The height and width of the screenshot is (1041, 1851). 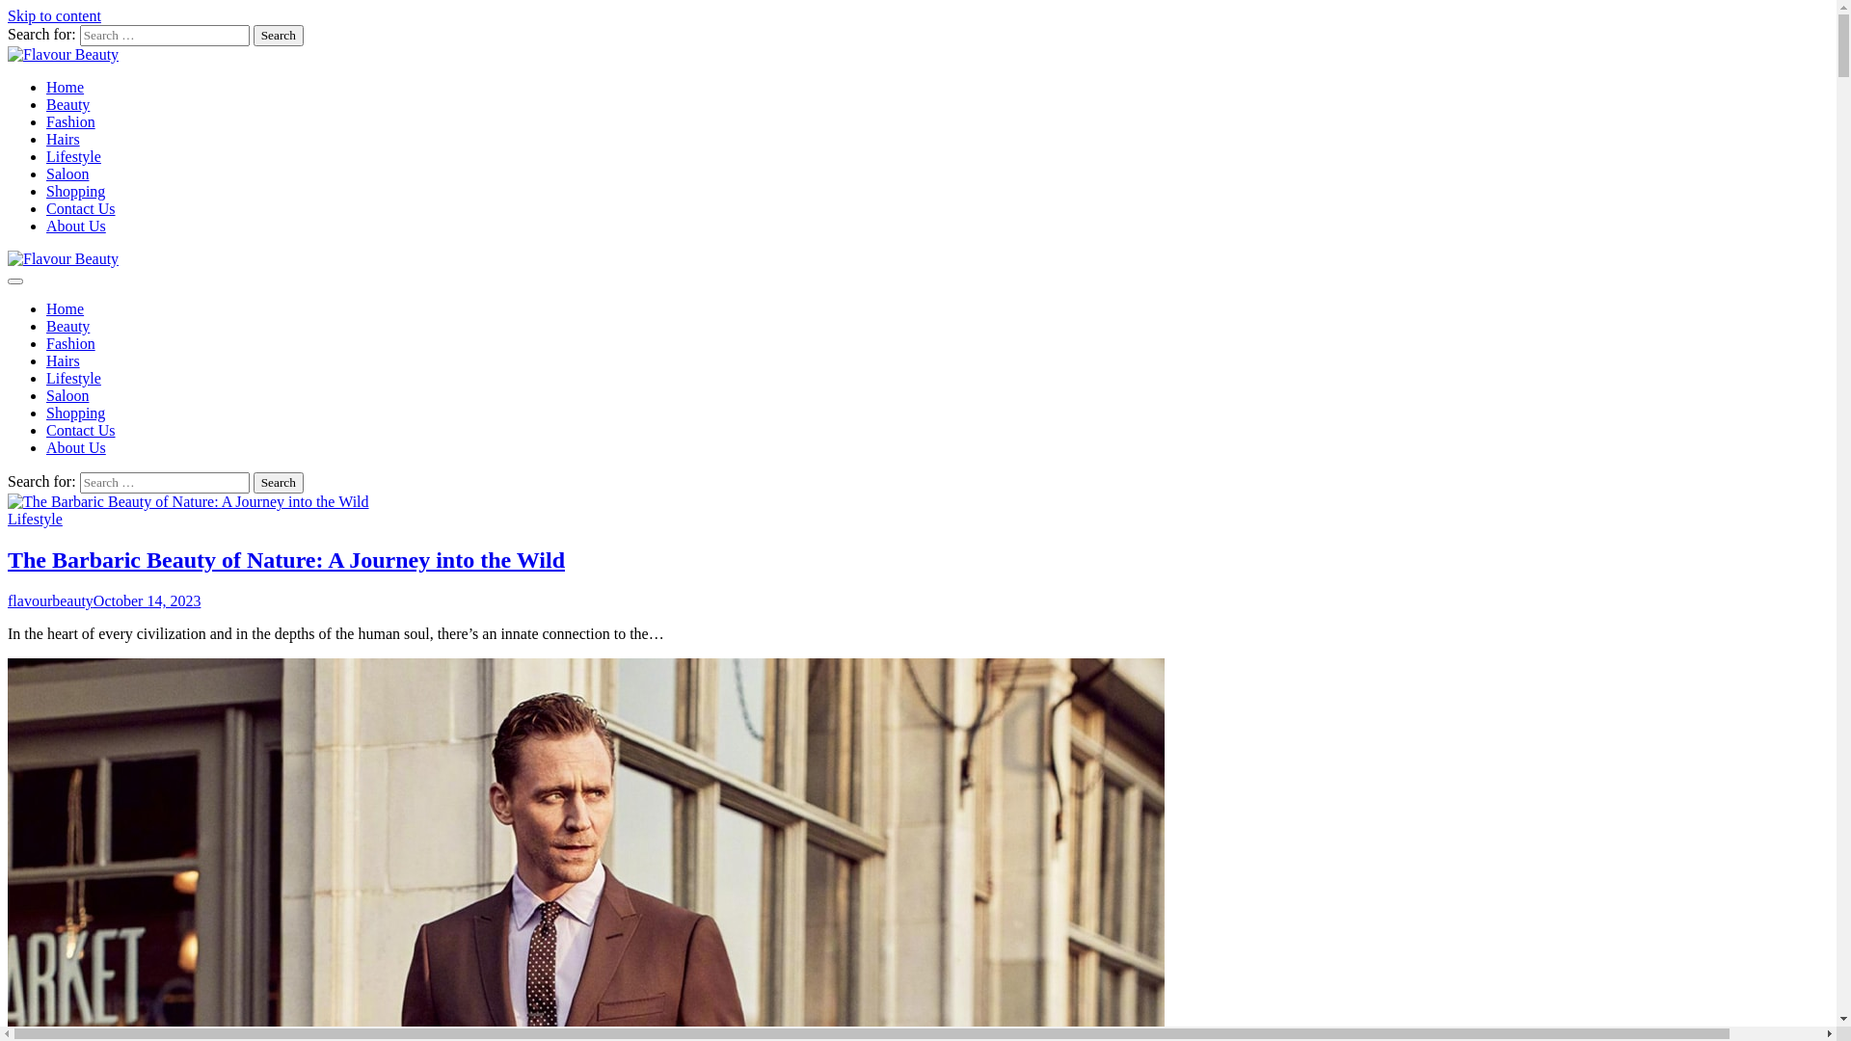 I want to click on Lifestyle, so click(x=73, y=378).